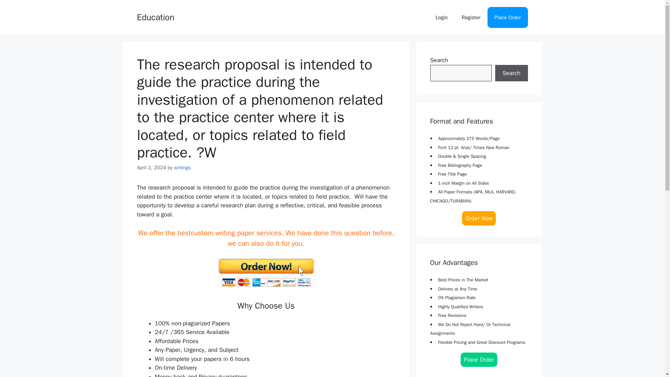 This screenshot has height=377, width=670. I want to click on Register, so click(471, 17).